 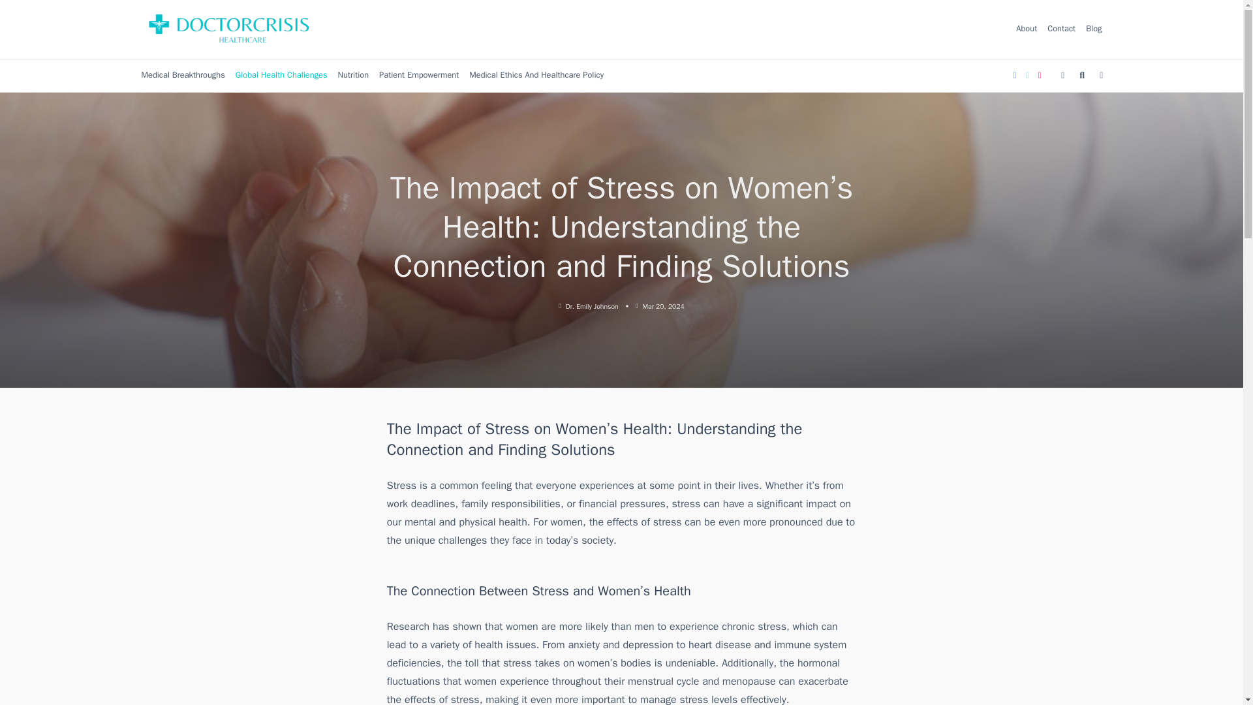 I want to click on Nutrition, so click(x=354, y=76).